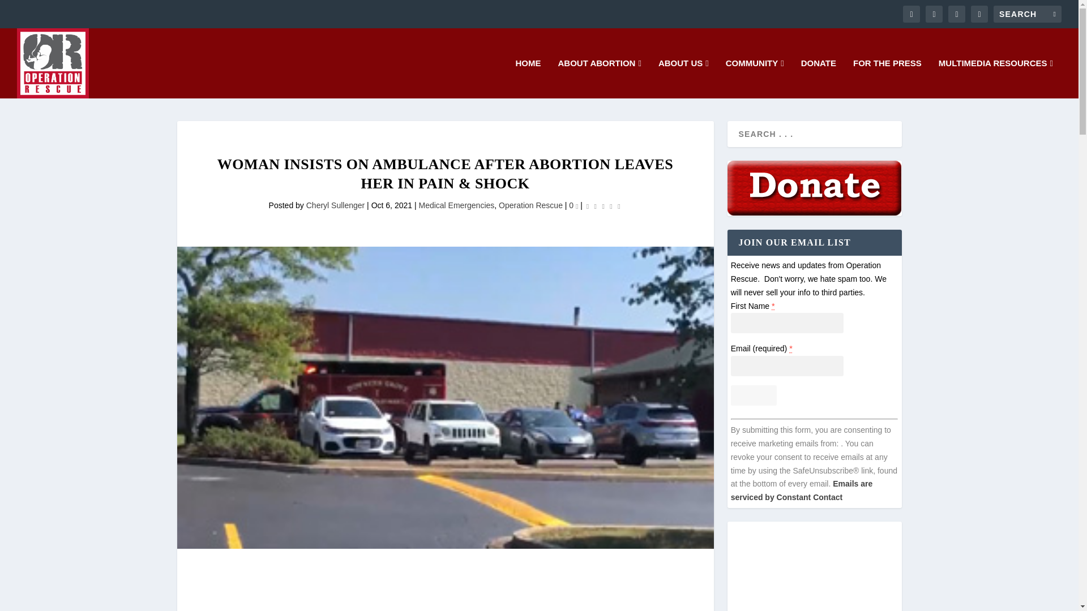  Describe the element at coordinates (754, 395) in the screenshot. I see `Sign up` at that location.